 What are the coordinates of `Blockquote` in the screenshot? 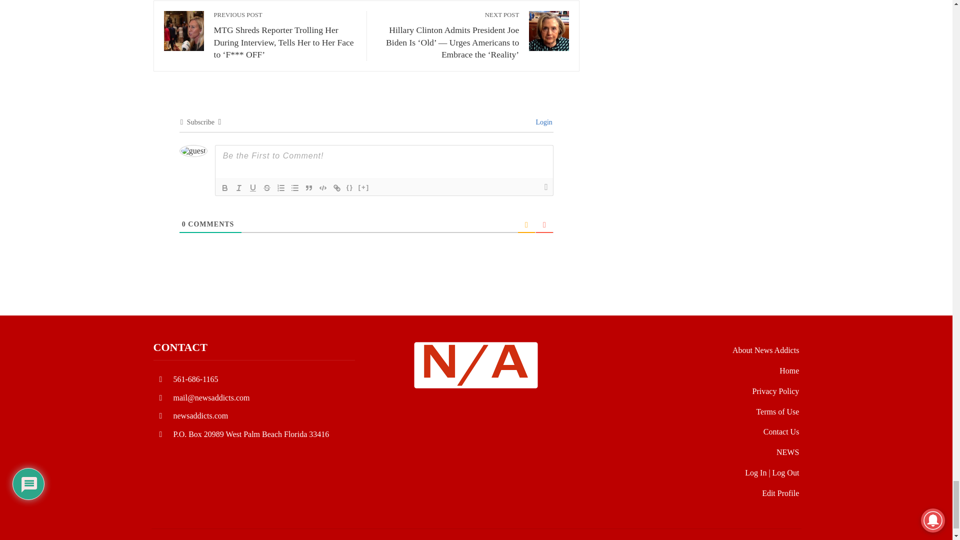 It's located at (309, 187).